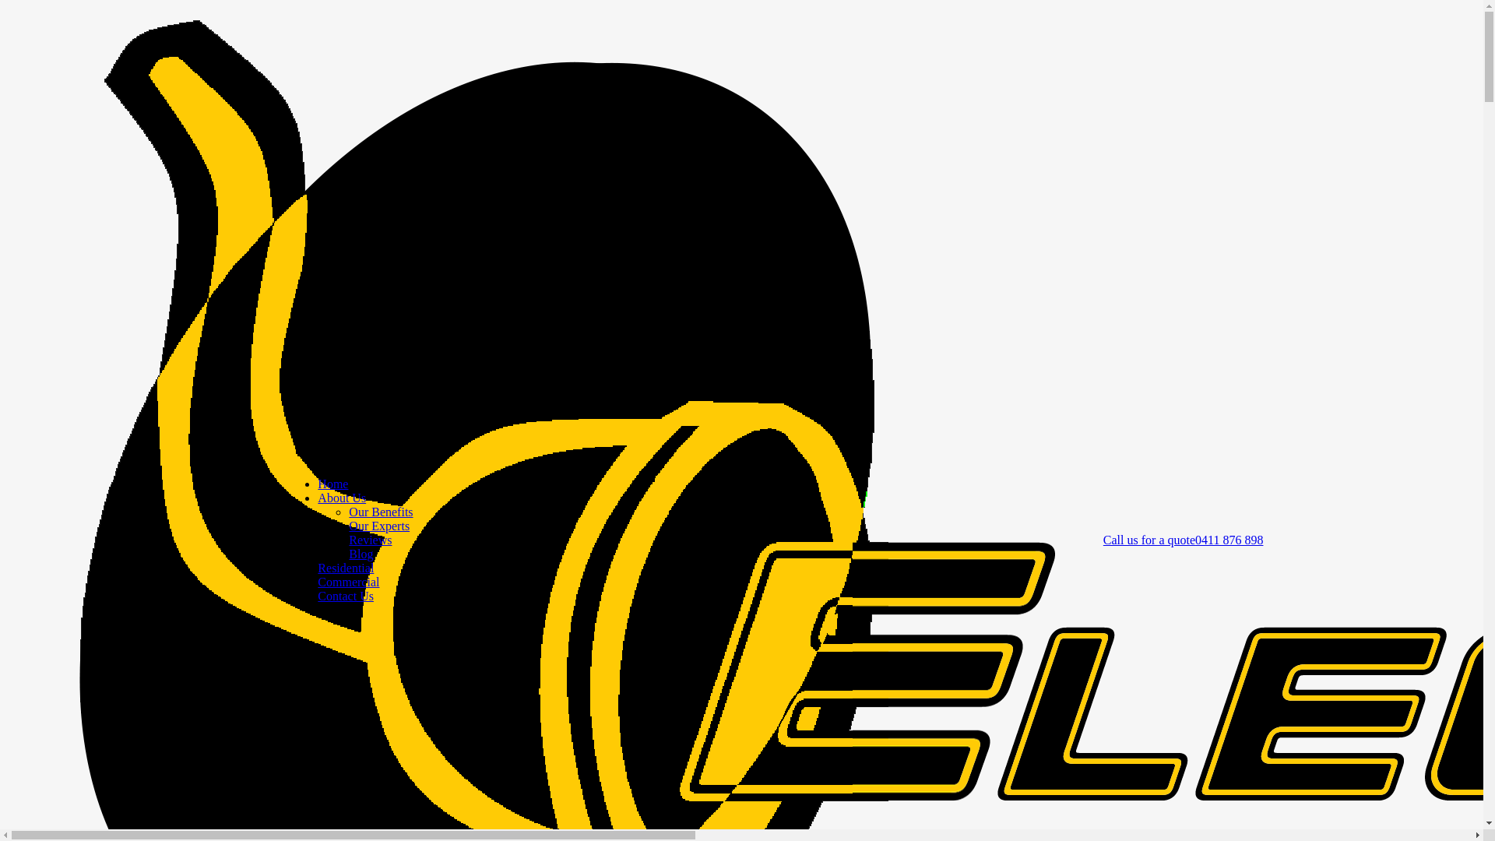 The width and height of the screenshot is (1495, 841). Describe the element at coordinates (379, 526) in the screenshot. I see `Our Experts` at that location.